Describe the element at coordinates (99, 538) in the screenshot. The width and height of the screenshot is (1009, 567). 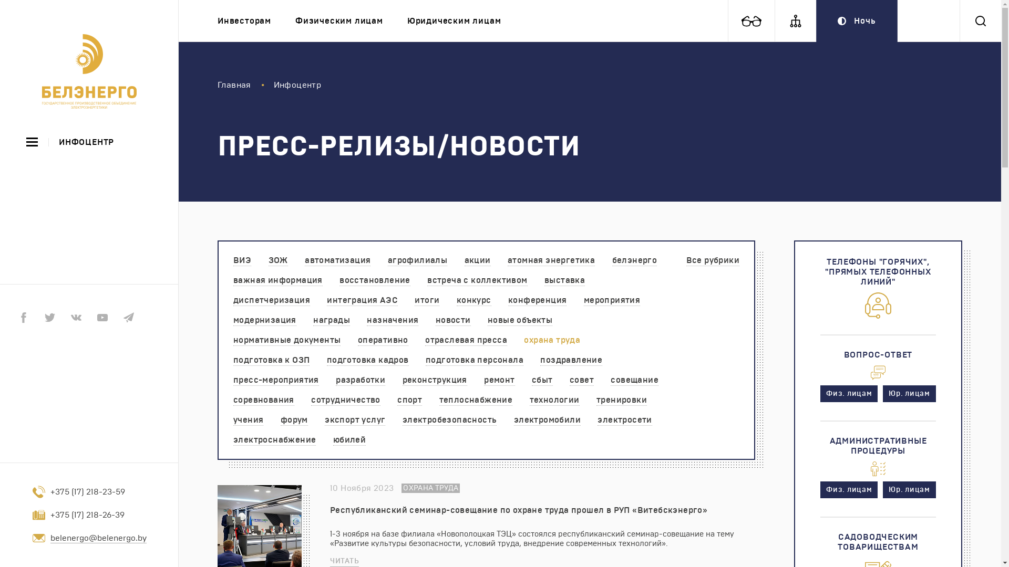
I see `belenergo@belenergo.by` at that location.